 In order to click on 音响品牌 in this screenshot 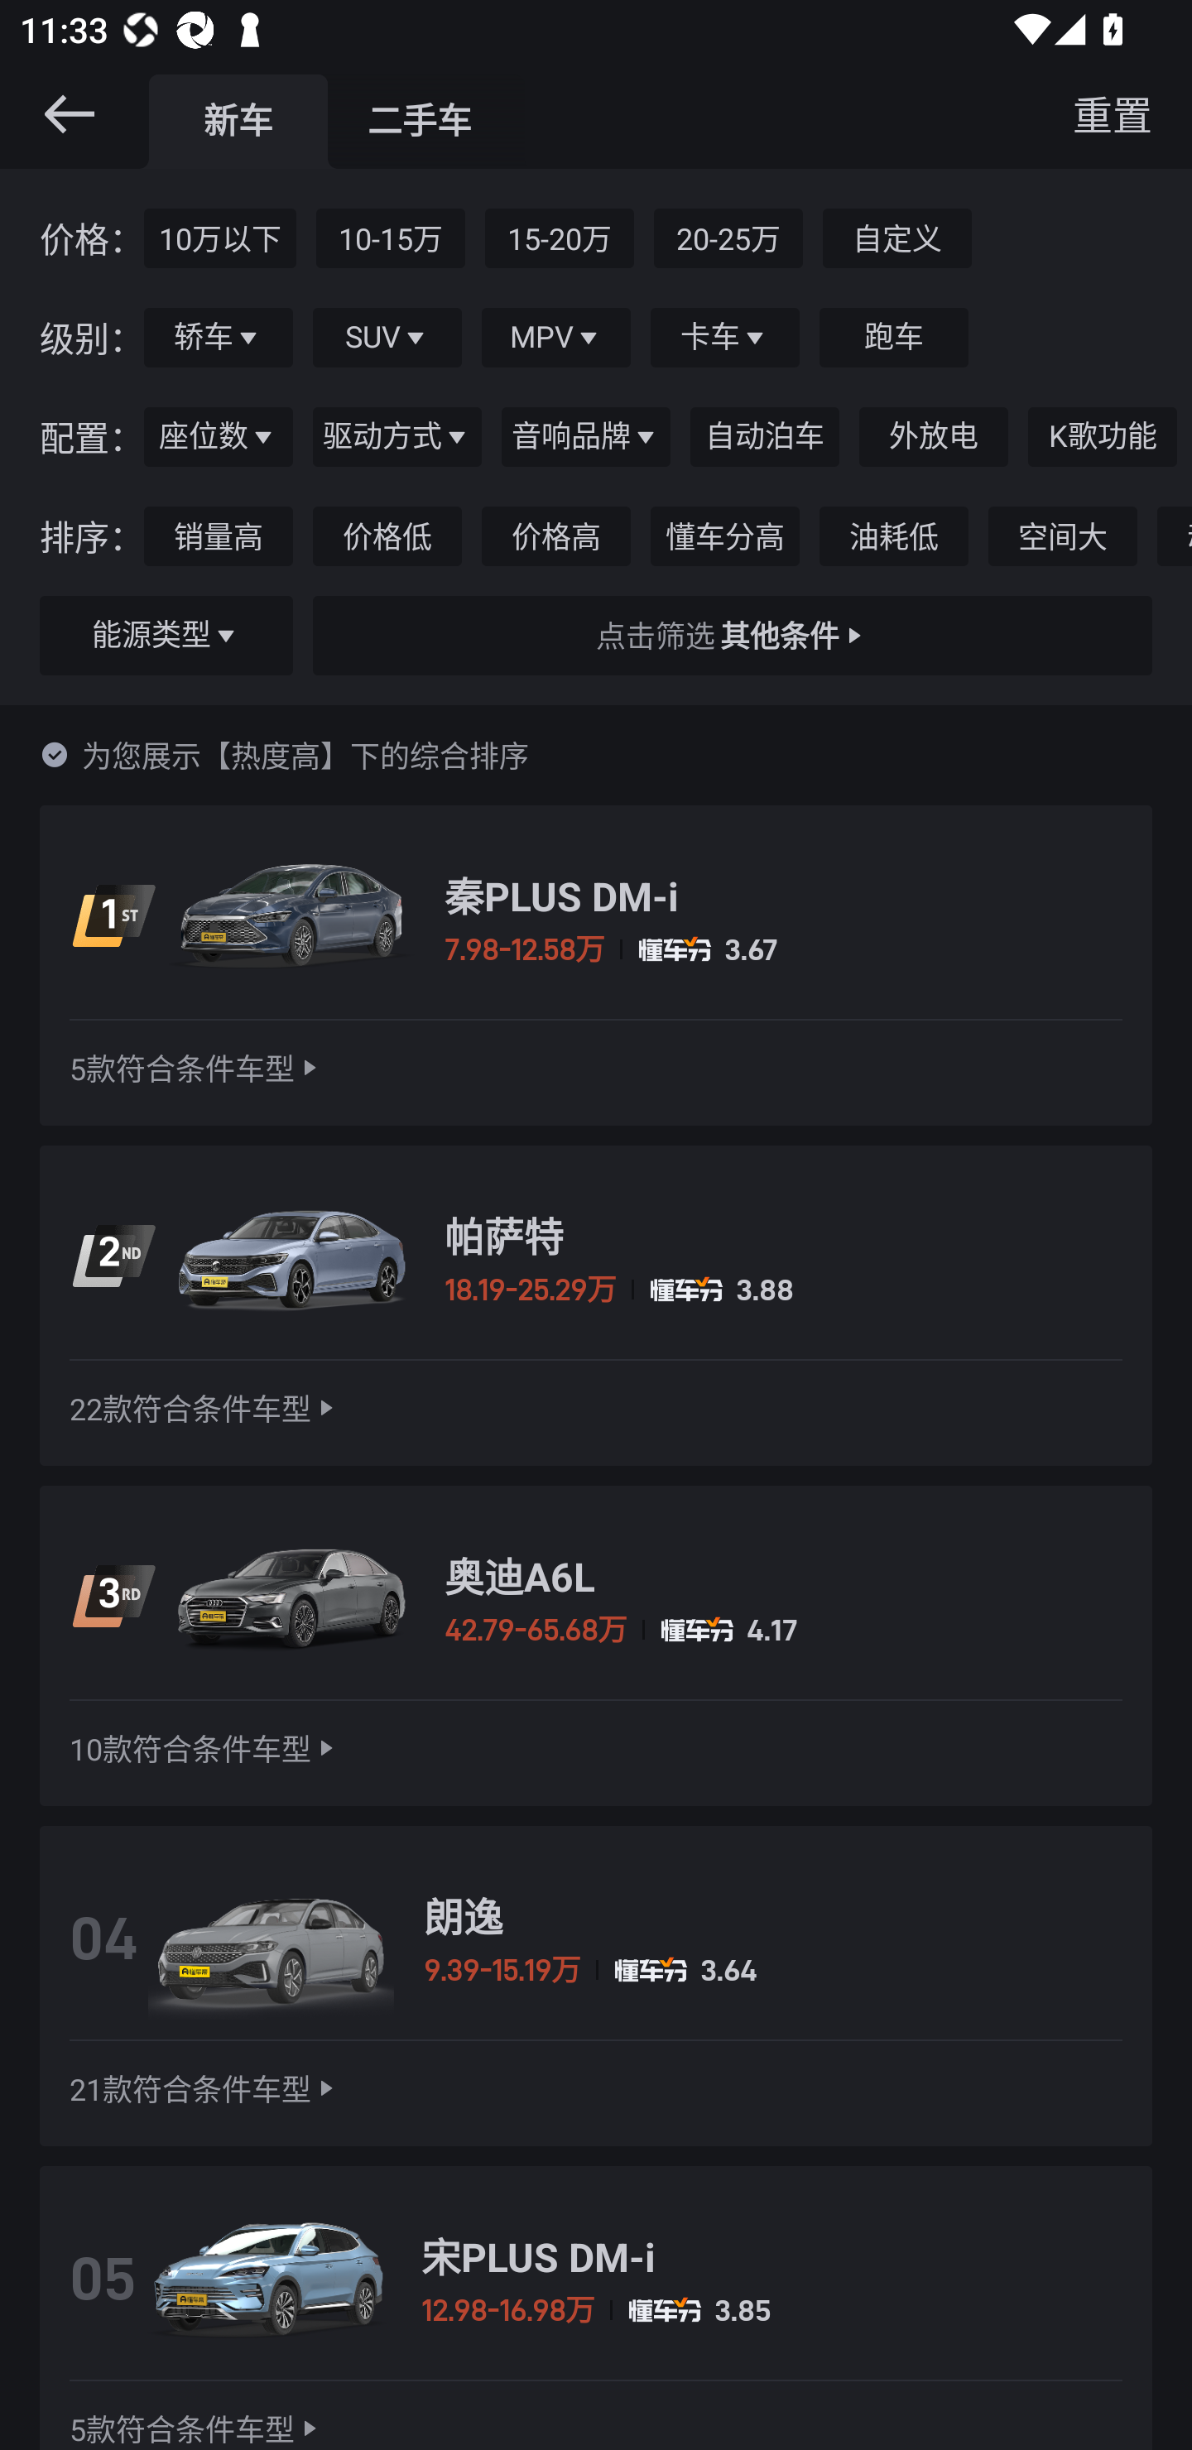, I will do `click(586, 437)`.